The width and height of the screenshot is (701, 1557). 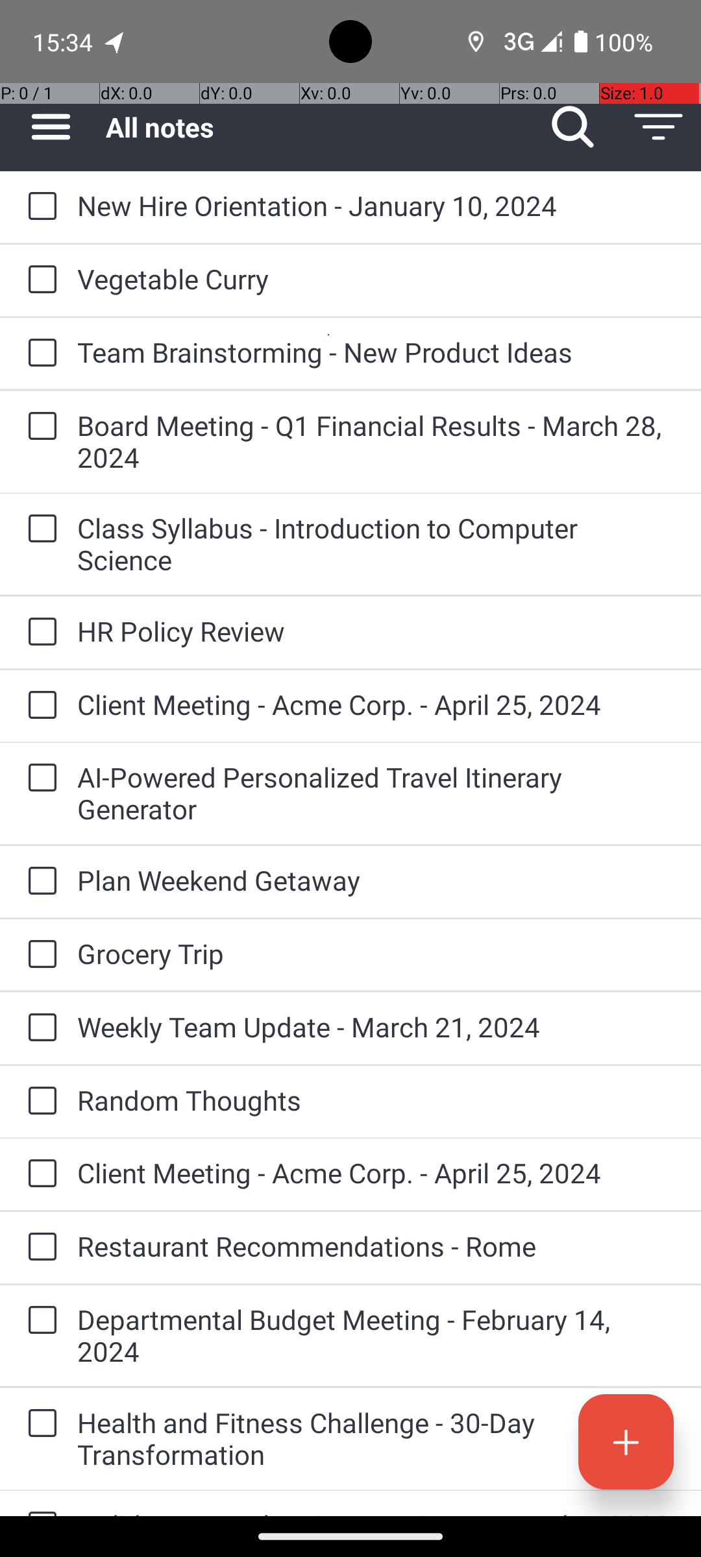 What do you see at coordinates (39, 1248) in the screenshot?
I see `to-do: Restaurant Recommendations - Rome` at bounding box center [39, 1248].